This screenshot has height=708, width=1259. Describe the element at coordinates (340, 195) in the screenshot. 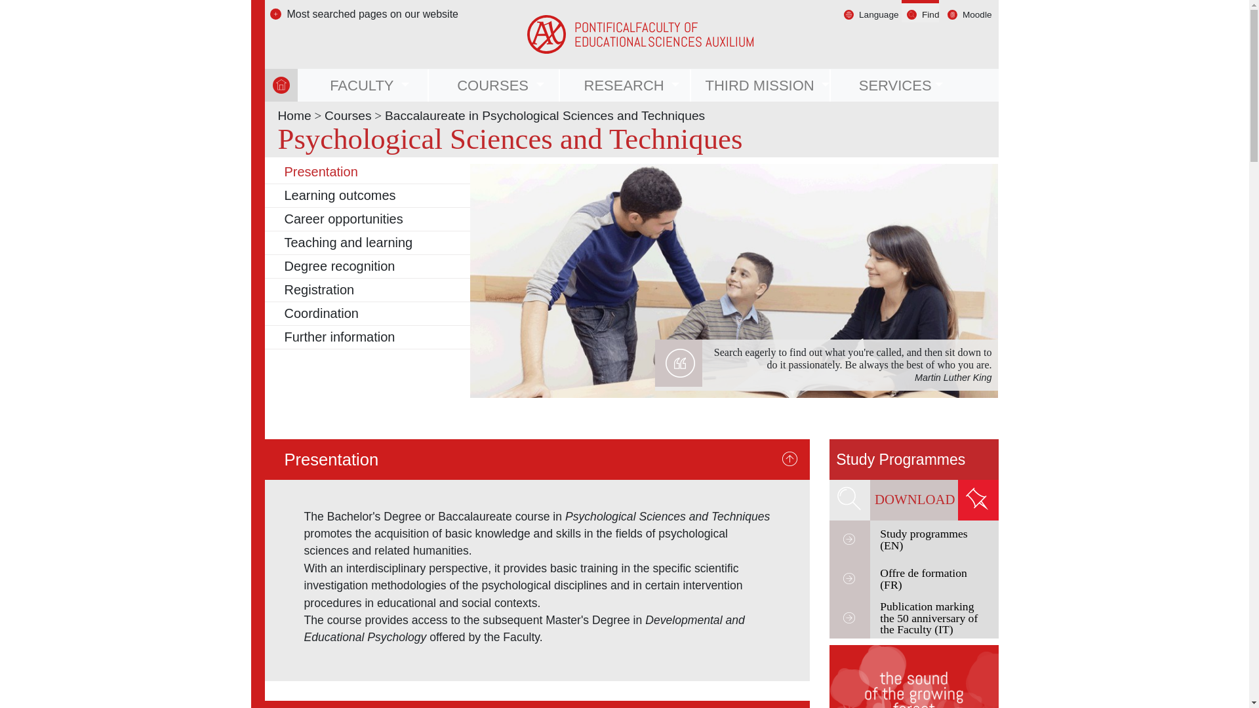

I see `Learning outcomes` at that location.